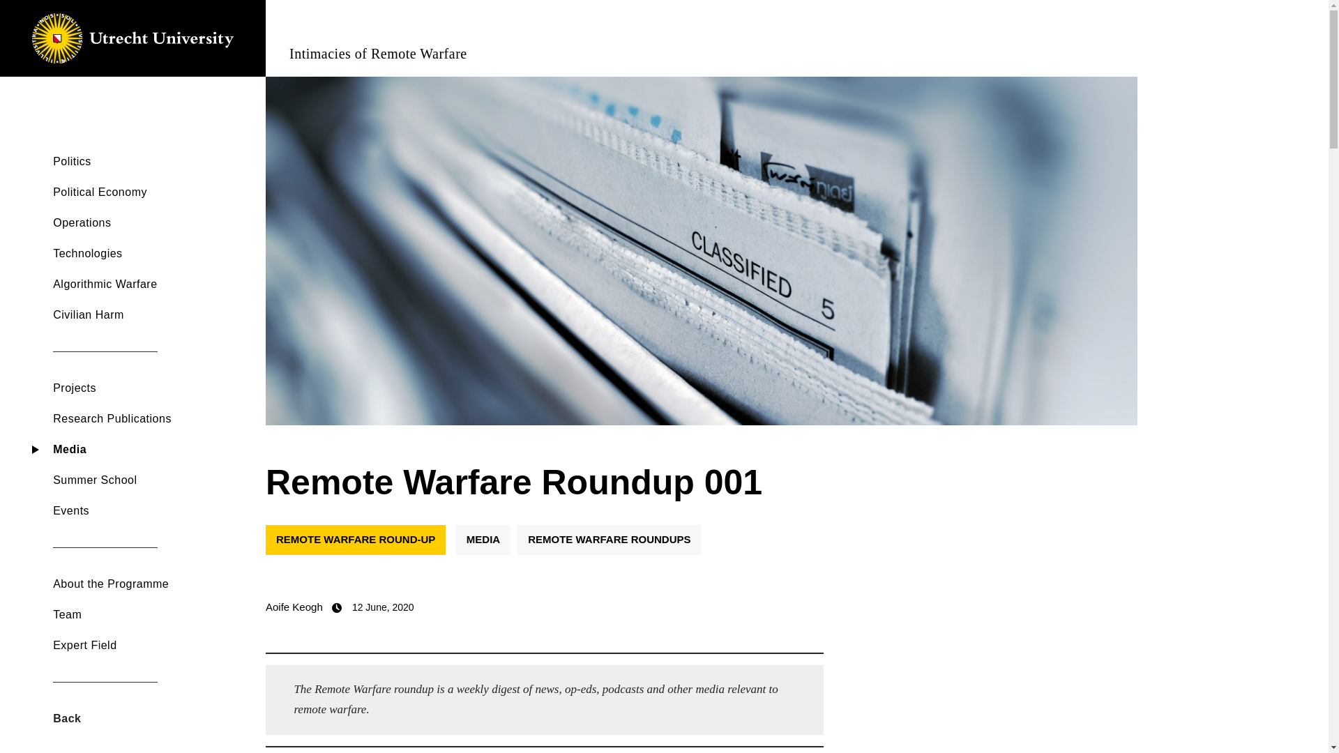  I want to click on Back, so click(146, 718).